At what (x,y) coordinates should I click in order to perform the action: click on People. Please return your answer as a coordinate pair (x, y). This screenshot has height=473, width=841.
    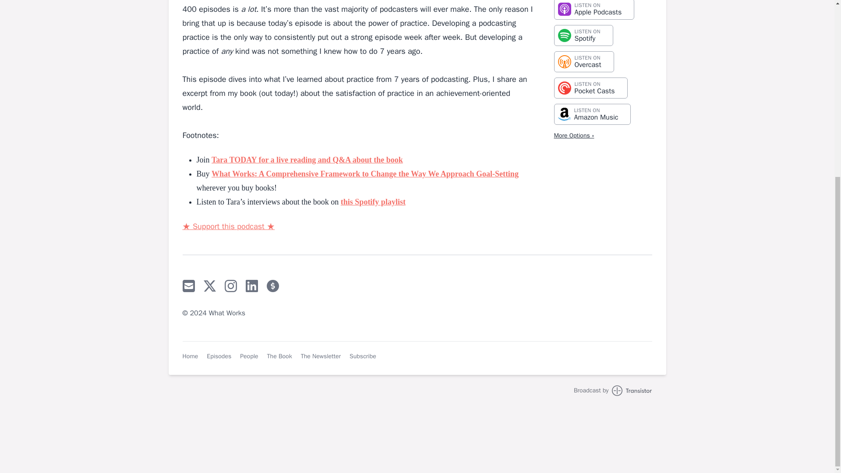
    Looking at the image, I should click on (219, 357).